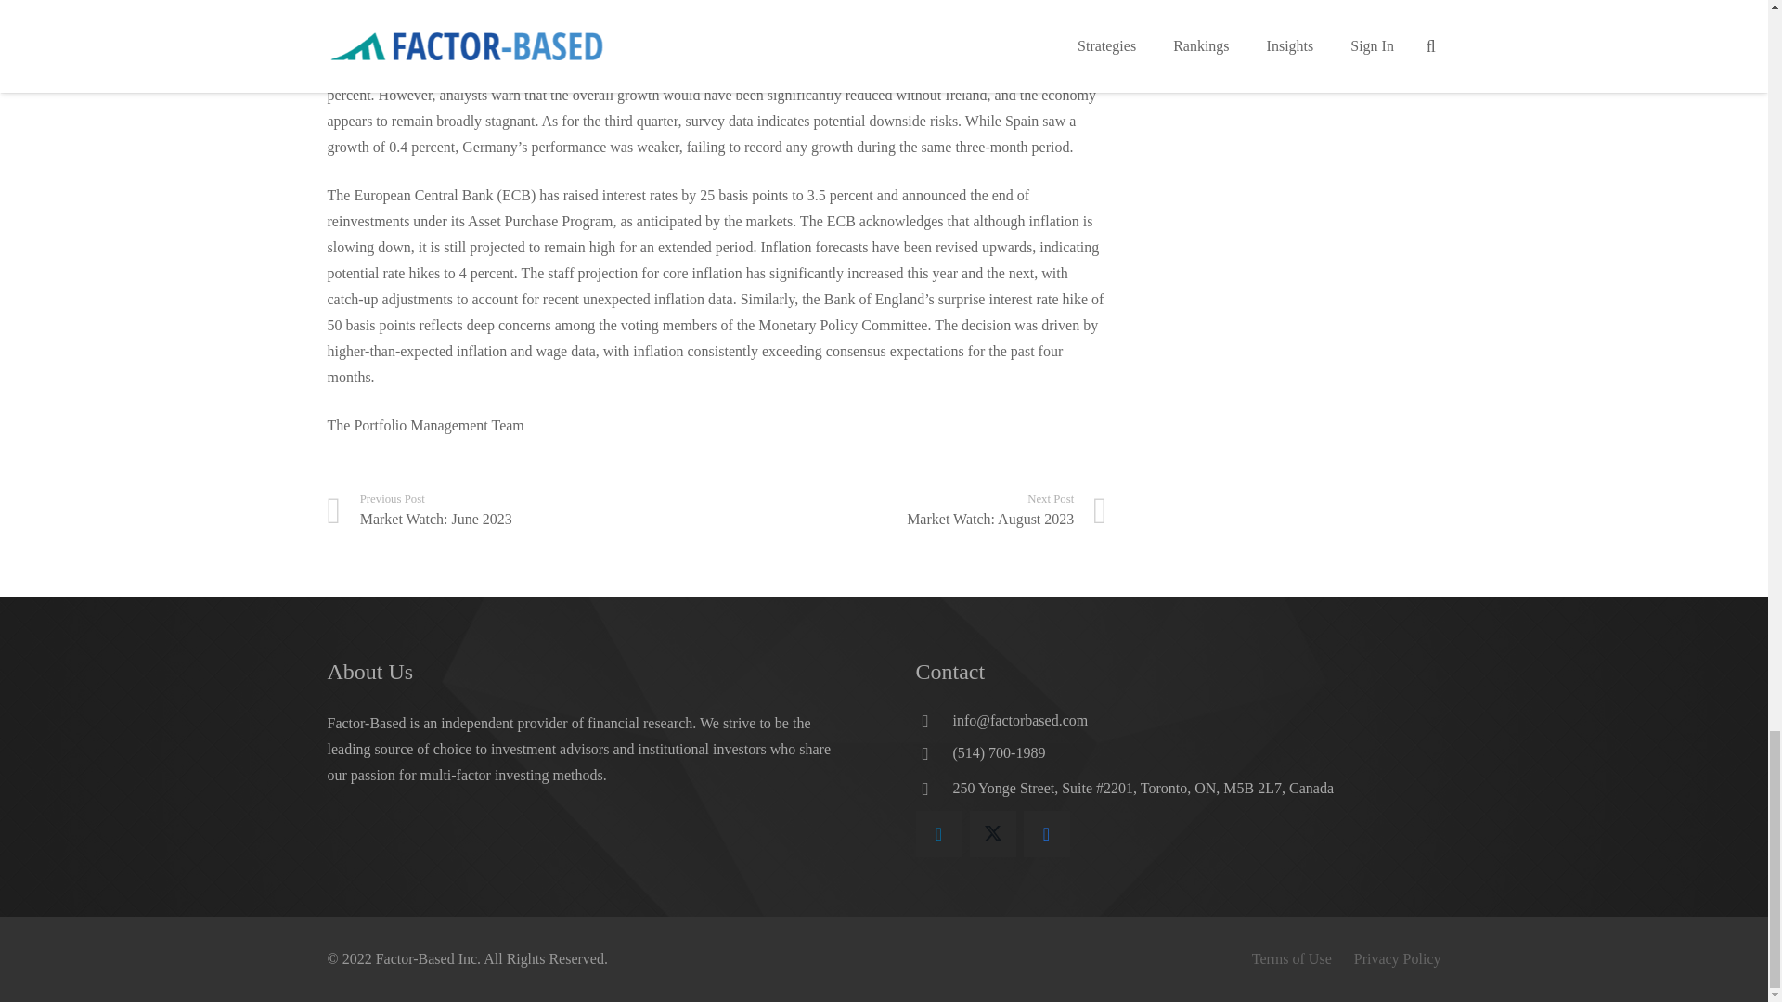 This screenshot has height=1002, width=1782. I want to click on LinkedIn, so click(911, 510).